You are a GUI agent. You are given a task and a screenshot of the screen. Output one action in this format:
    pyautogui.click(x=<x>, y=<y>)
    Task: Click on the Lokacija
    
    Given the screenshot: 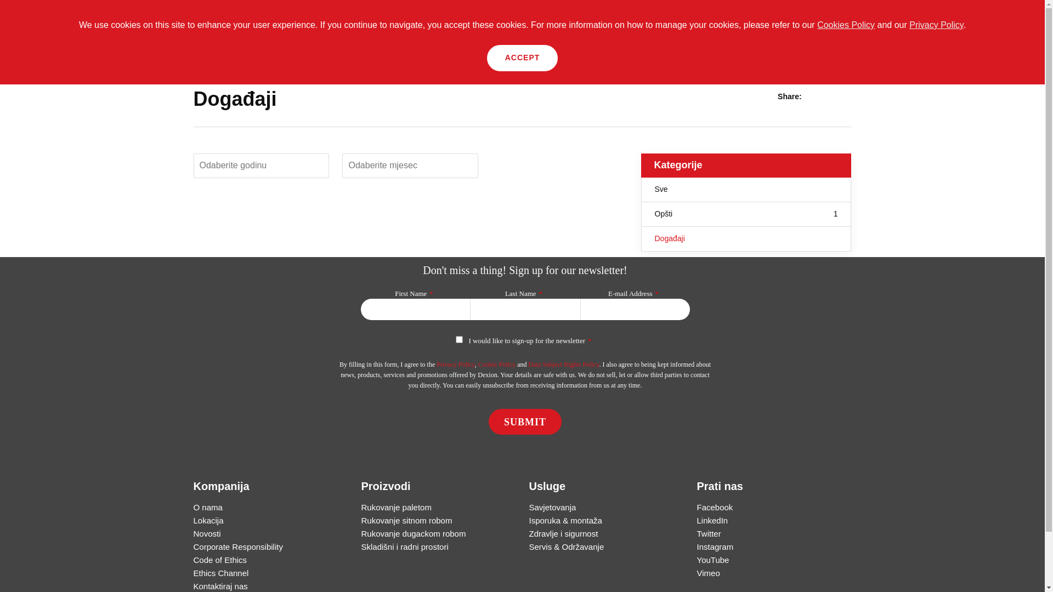 What is the action you would take?
    pyautogui.click(x=208, y=521)
    